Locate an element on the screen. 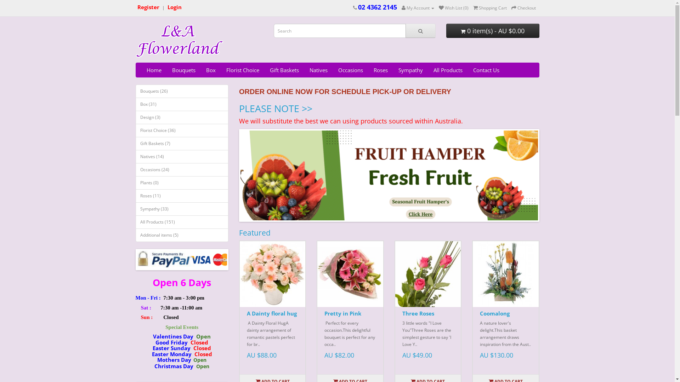 This screenshot has height=382, width=680. Home is located at coordinates (154, 70).